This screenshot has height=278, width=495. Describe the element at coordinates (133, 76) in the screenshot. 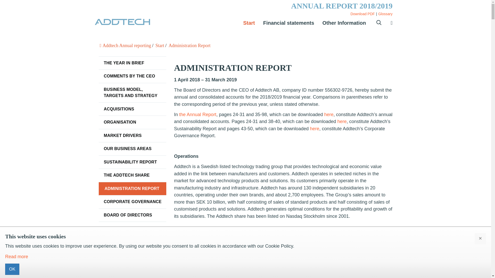

I see `Comments by the CEO` at that location.